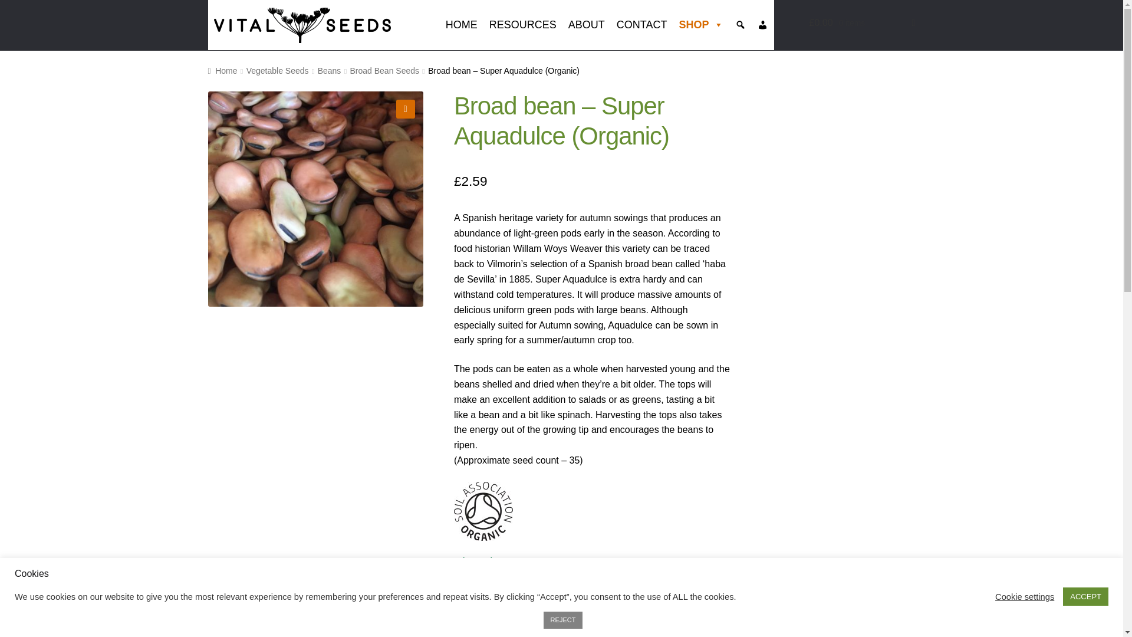 The height and width of the screenshot is (637, 1132). Describe the element at coordinates (522, 25) in the screenshot. I see `RESOURCES` at that location.